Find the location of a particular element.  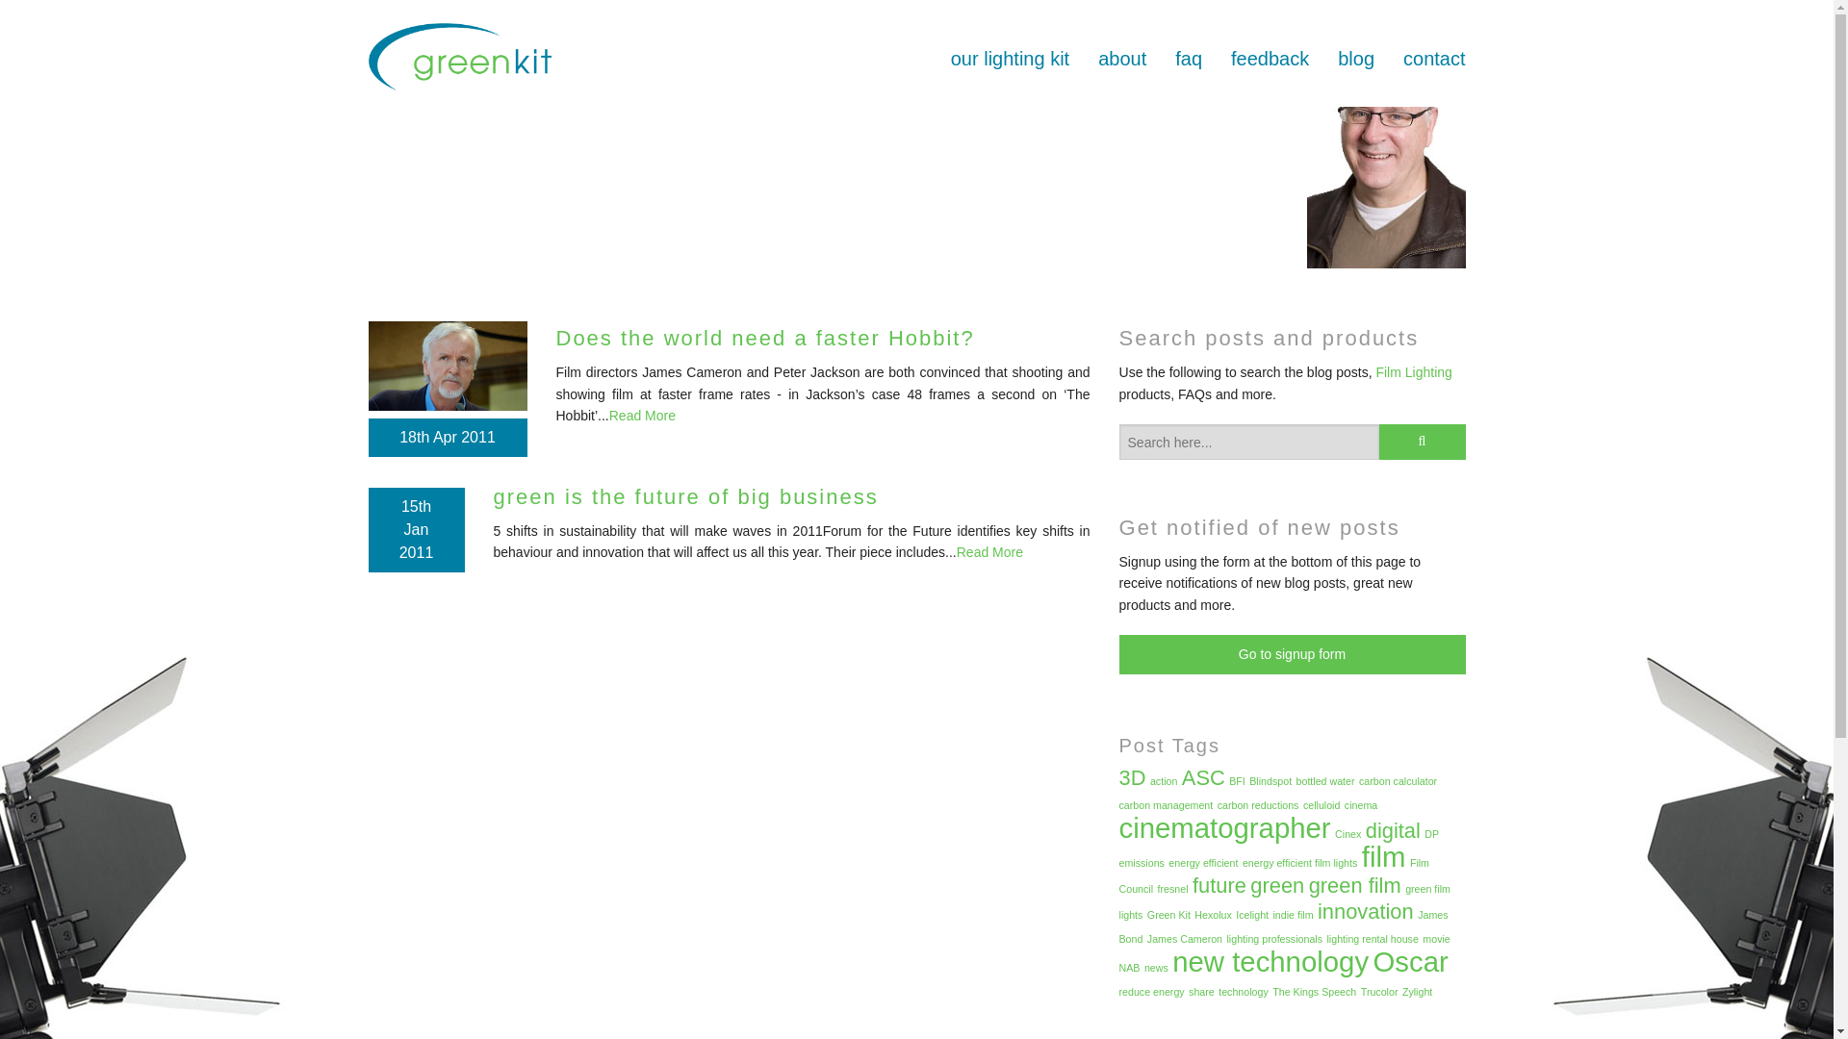

Read More is located at coordinates (989, 552).